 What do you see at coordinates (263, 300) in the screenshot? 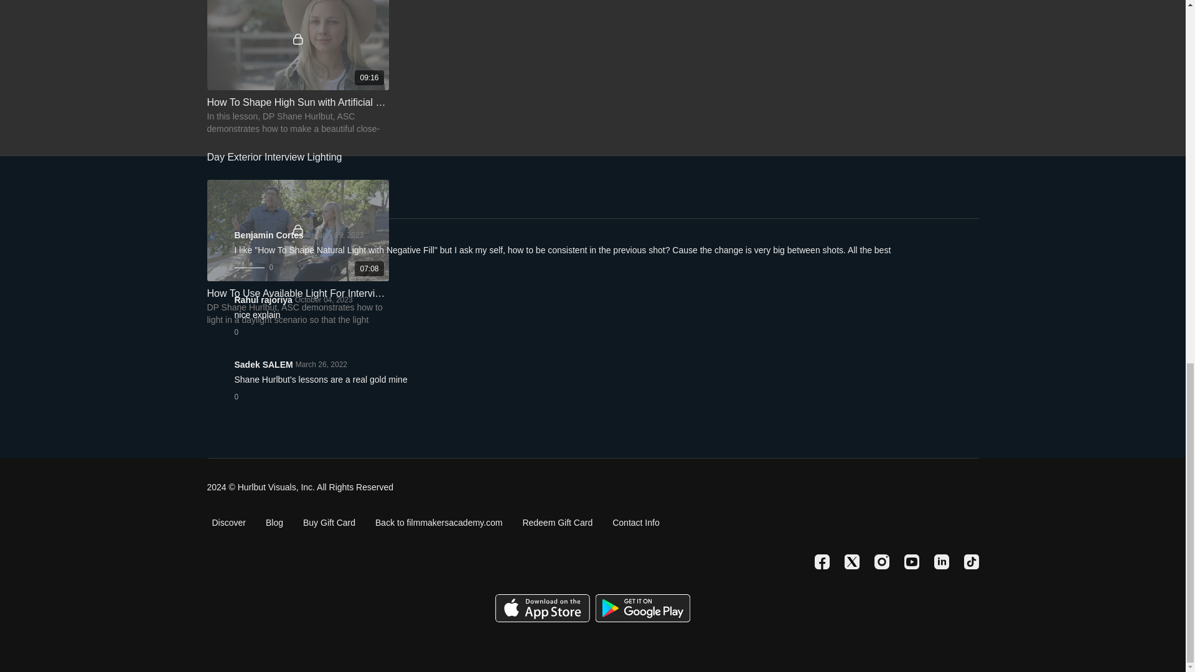
I see `Rahul rajoriya` at bounding box center [263, 300].